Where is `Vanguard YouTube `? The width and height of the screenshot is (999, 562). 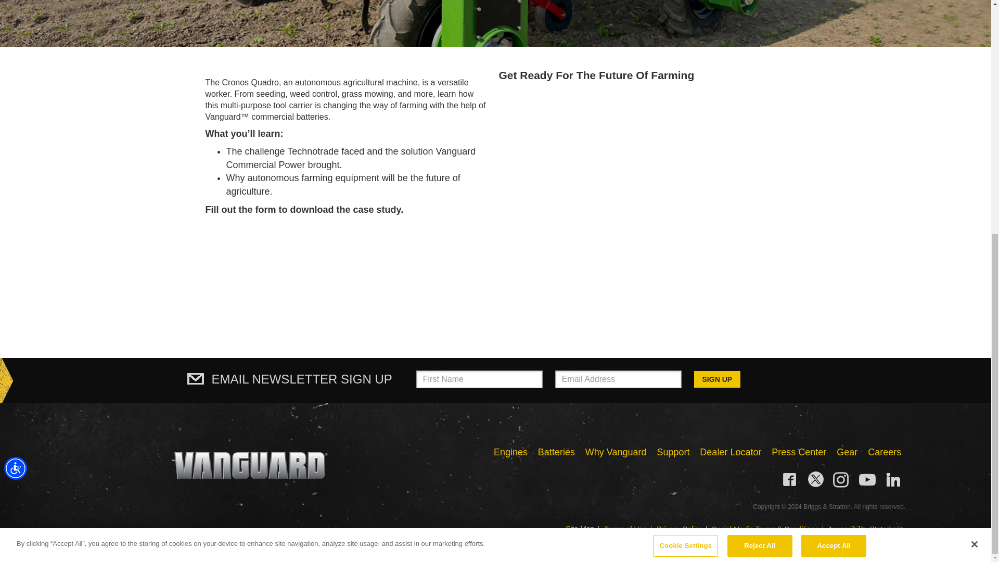 Vanguard YouTube  is located at coordinates (867, 479).